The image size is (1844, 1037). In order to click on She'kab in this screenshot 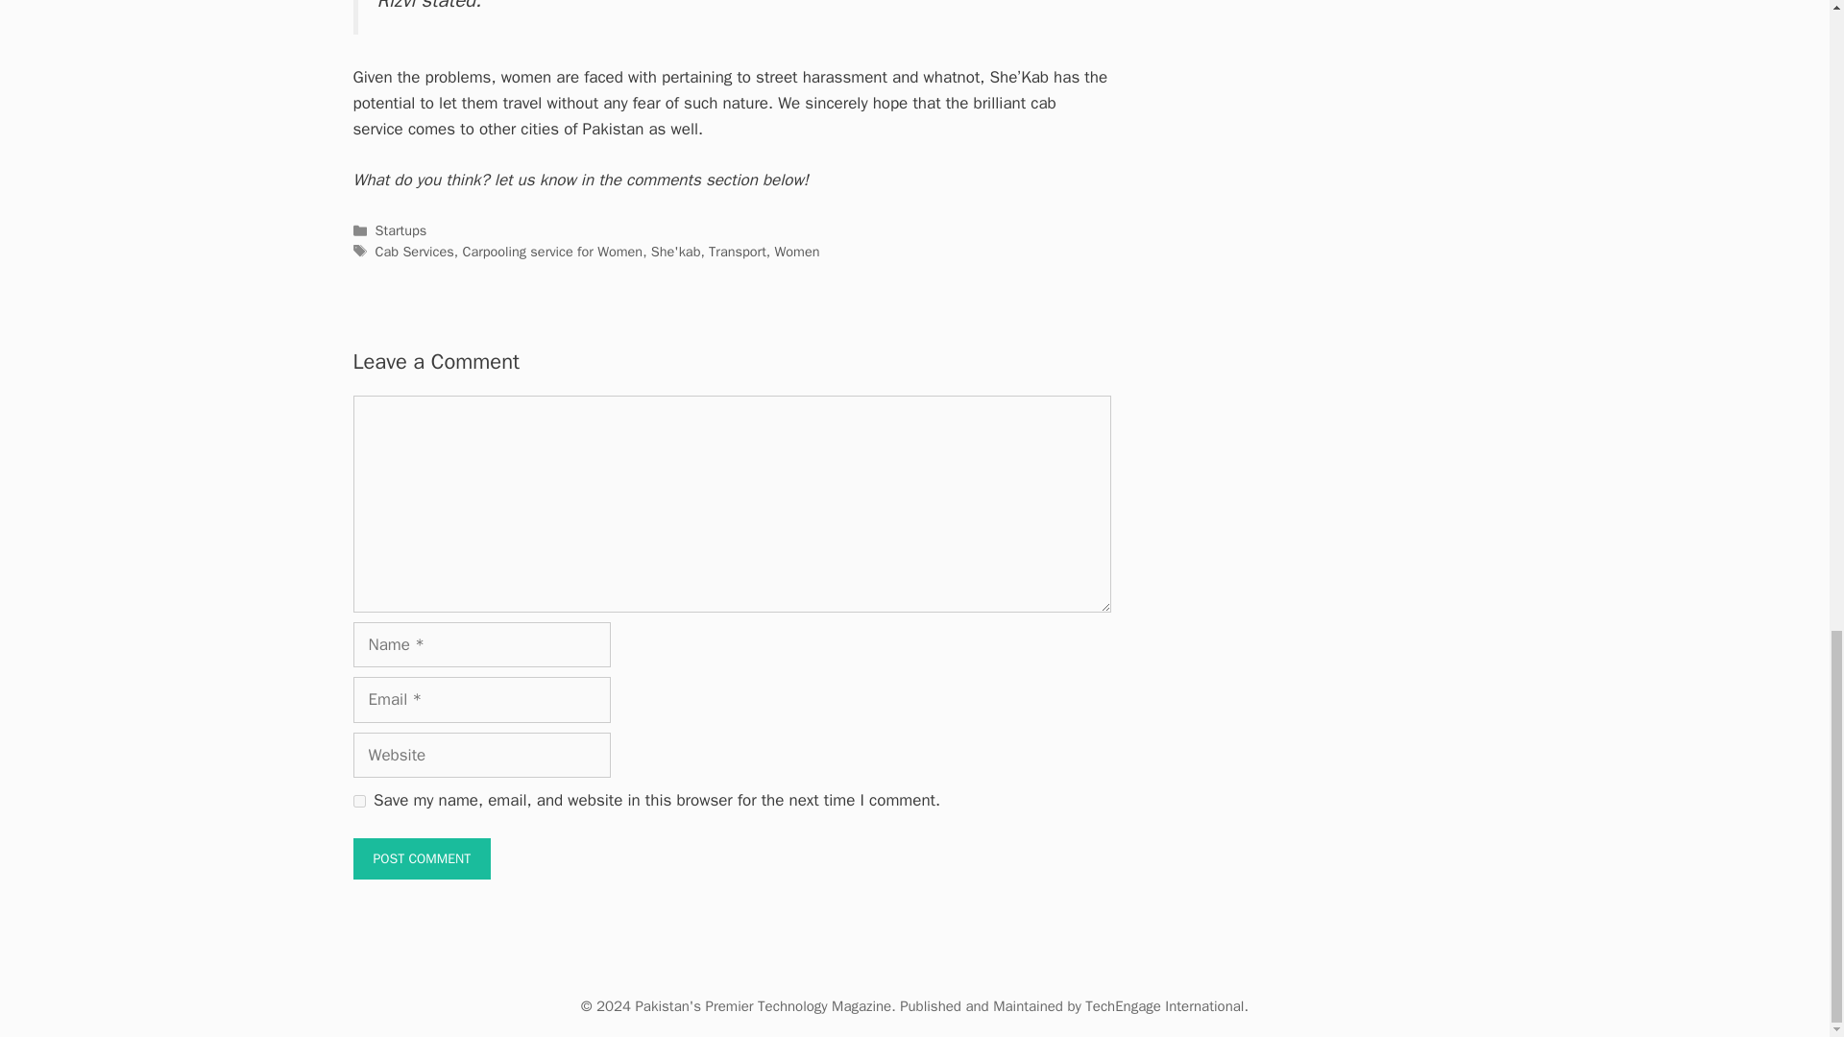, I will do `click(675, 252)`.